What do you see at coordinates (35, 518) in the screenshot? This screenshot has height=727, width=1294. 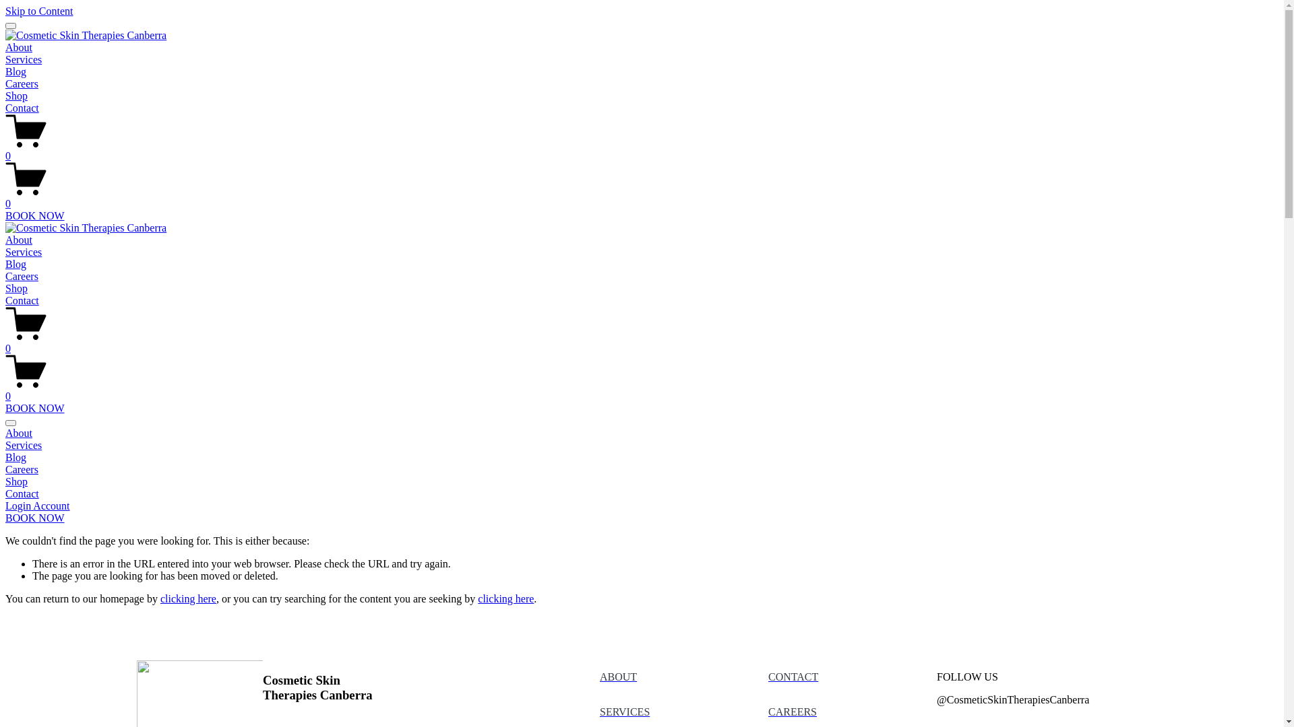 I see `BOOK NOW` at bounding box center [35, 518].